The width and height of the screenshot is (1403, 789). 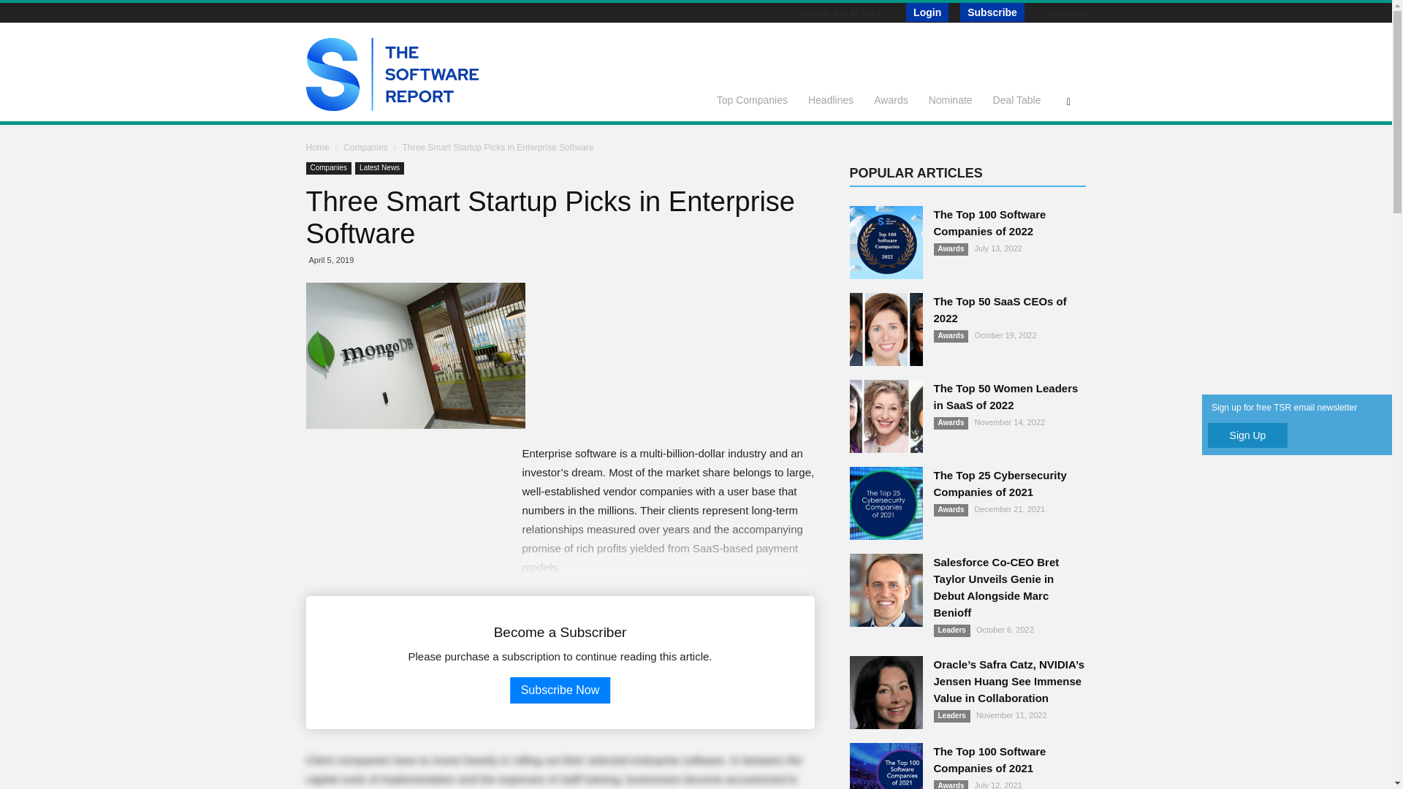 I want to click on Subscribe Now, so click(x=560, y=690).